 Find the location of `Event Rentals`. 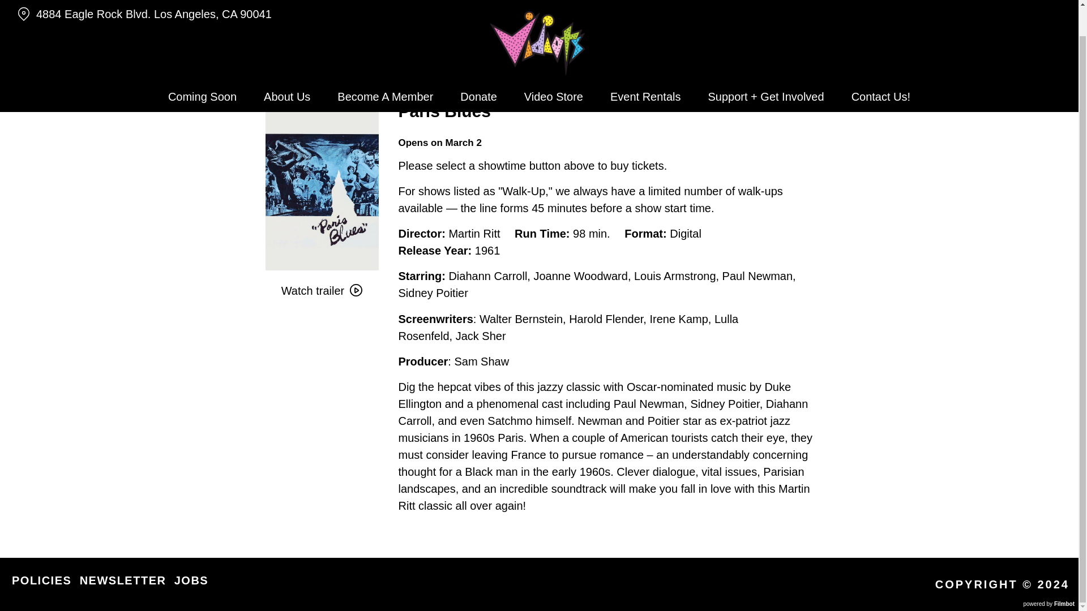

Event Rentals is located at coordinates (645, 66).